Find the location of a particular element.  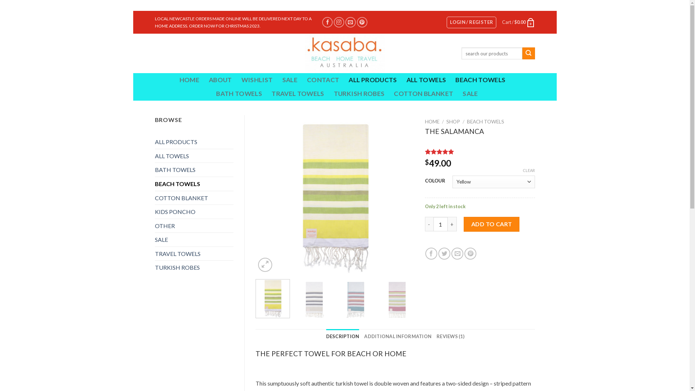

Follow on Pinterest is located at coordinates (362, 22).